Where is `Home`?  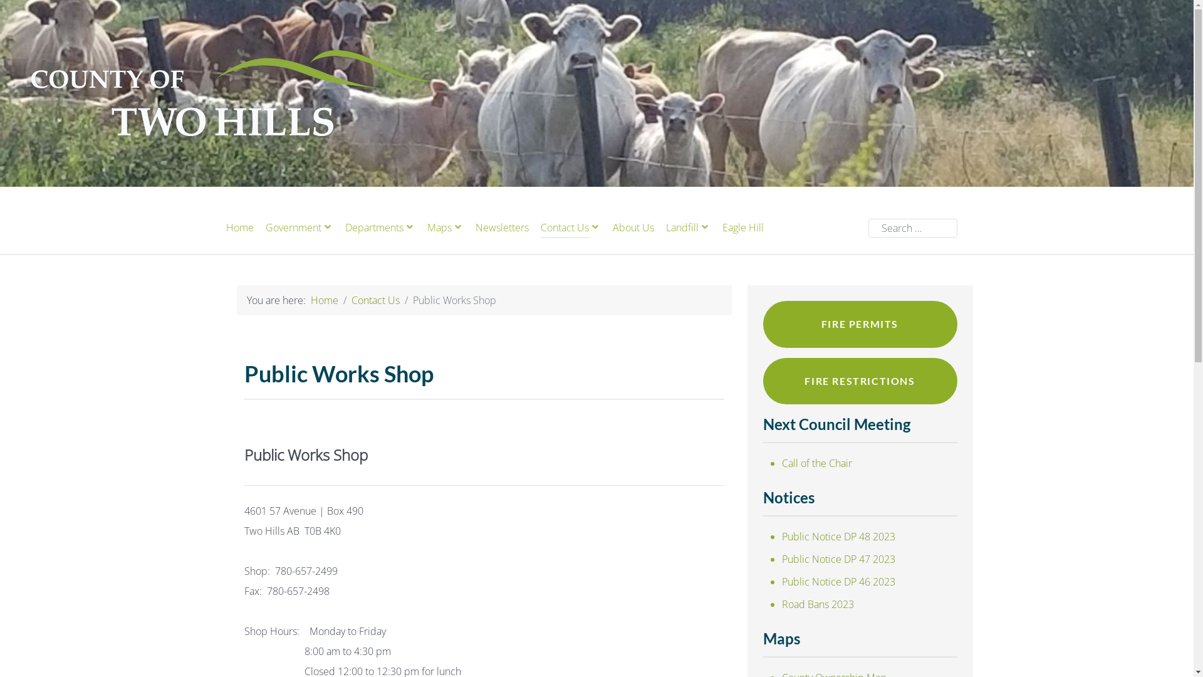
Home is located at coordinates (239, 228).